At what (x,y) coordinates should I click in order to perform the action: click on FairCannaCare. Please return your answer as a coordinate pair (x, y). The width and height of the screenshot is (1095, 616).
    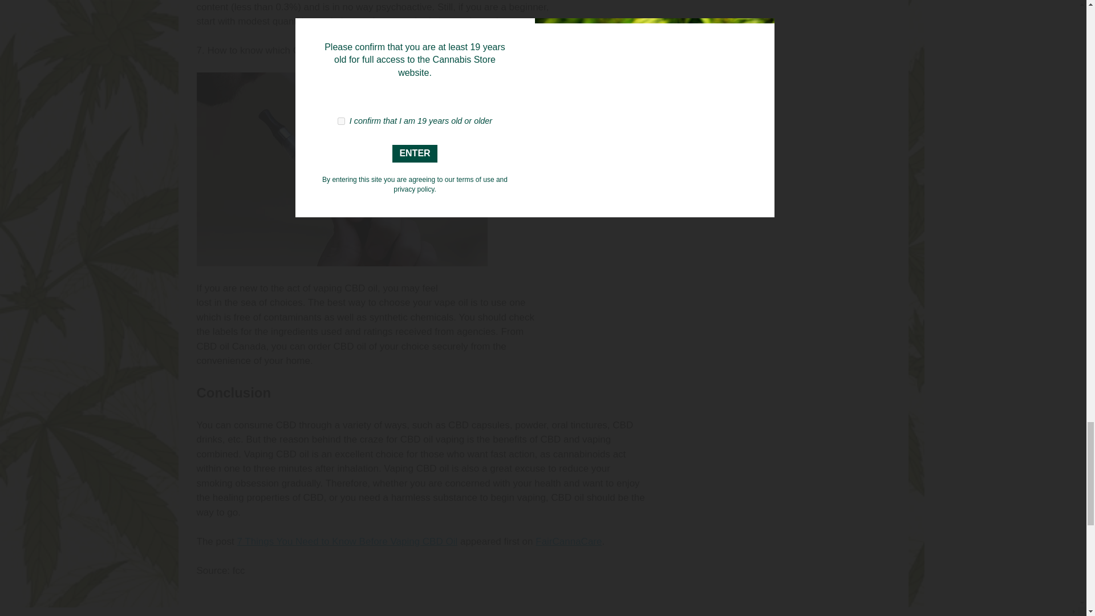
    Looking at the image, I should click on (568, 541).